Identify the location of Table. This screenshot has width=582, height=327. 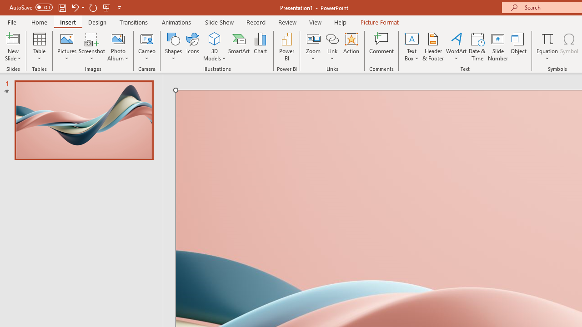
(39, 46).